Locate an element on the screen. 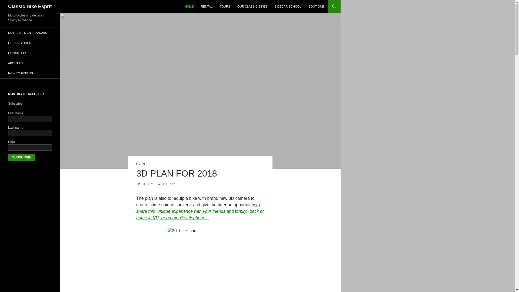 The image size is (519, 292). BOUTIQUE is located at coordinates (316, 6).